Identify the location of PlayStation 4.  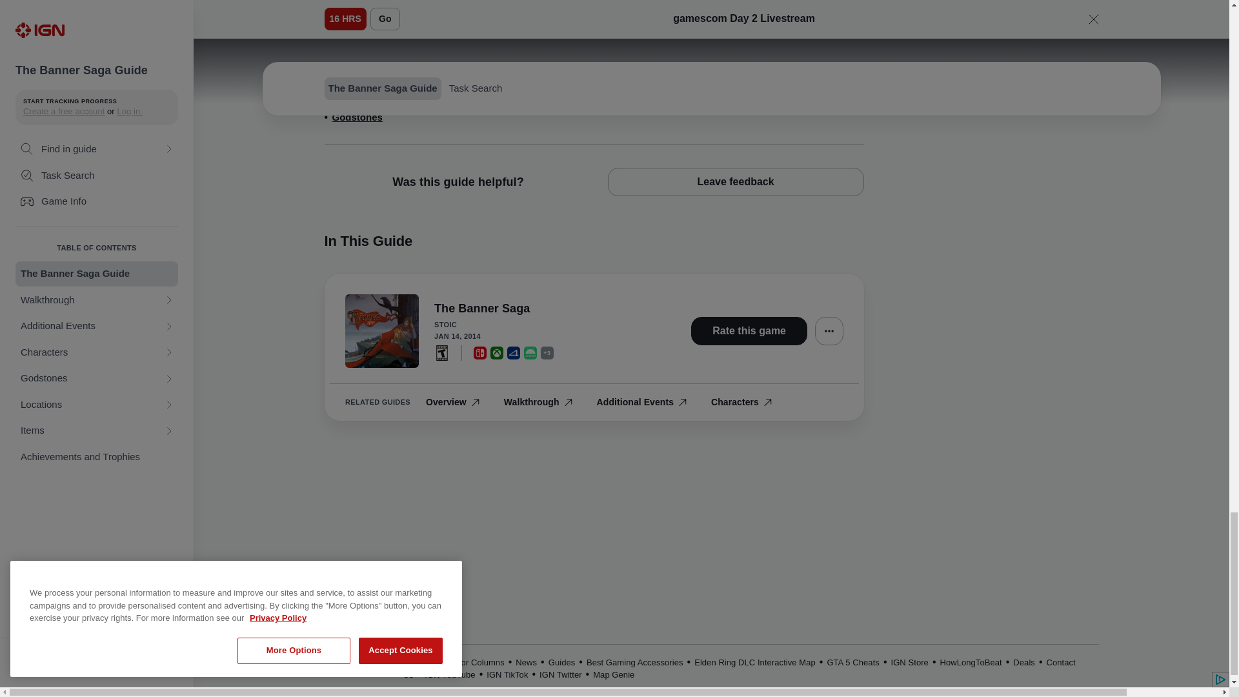
(514, 352).